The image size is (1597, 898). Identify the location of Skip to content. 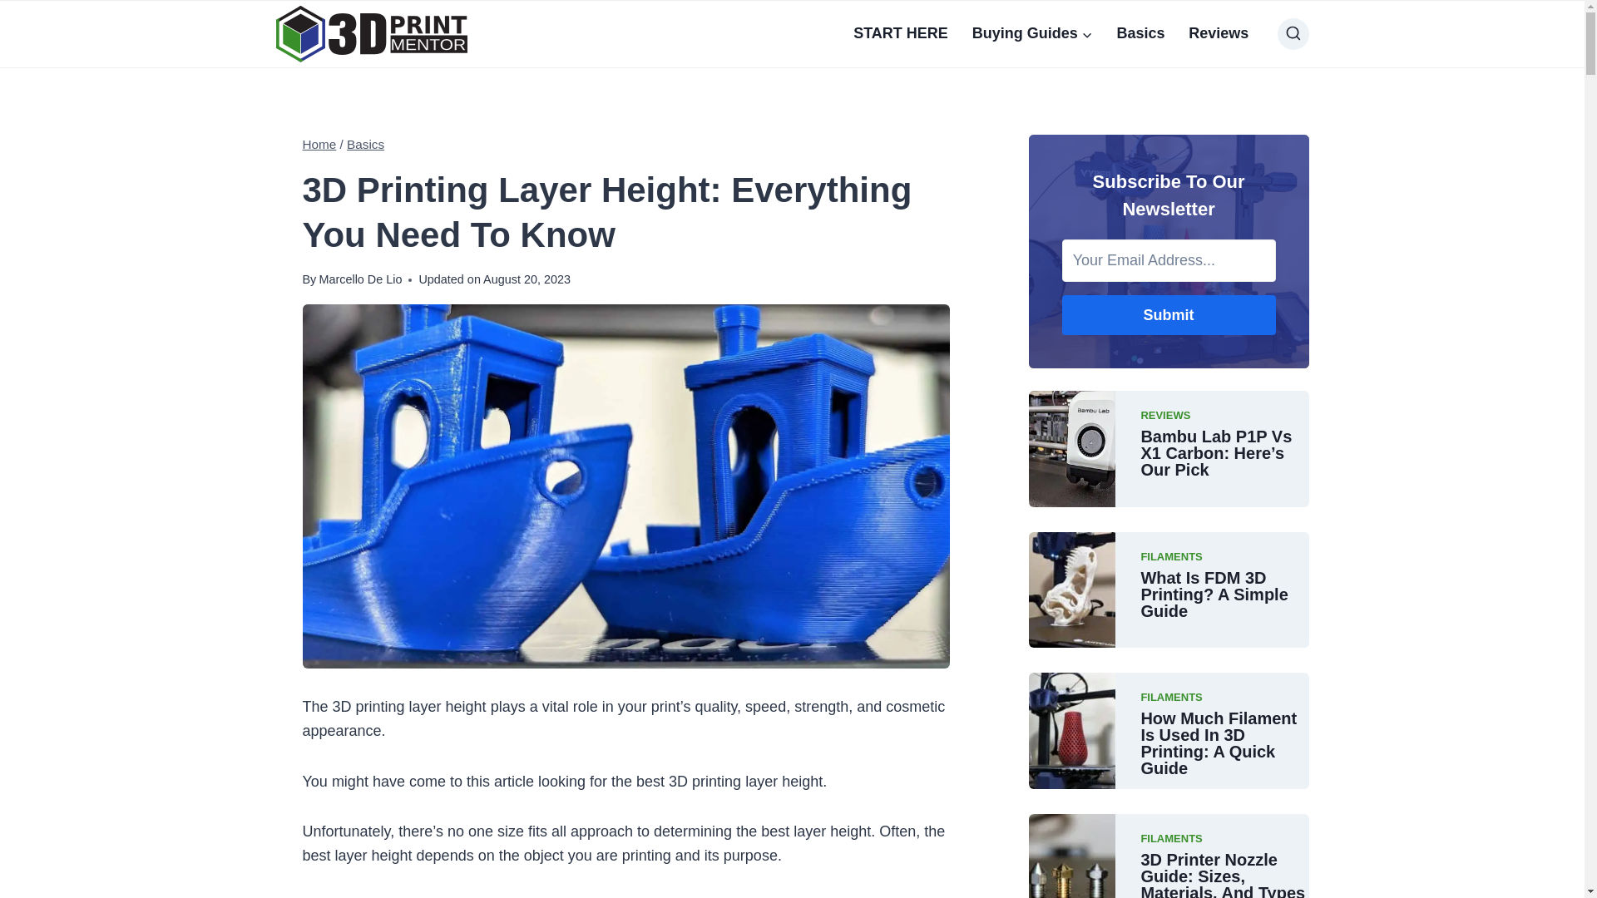
(0, 0).